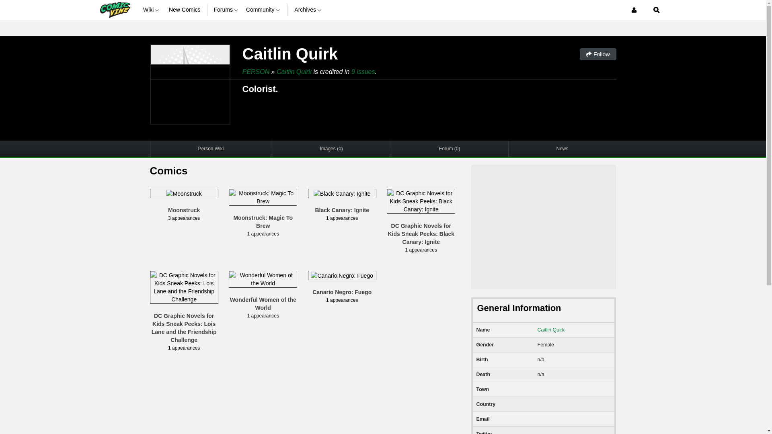 The width and height of the screenshot is (772, 434). What do you see at coordinates (226, 10) in the screenshot?
I see `Forums` at bounding box center [226, 10].